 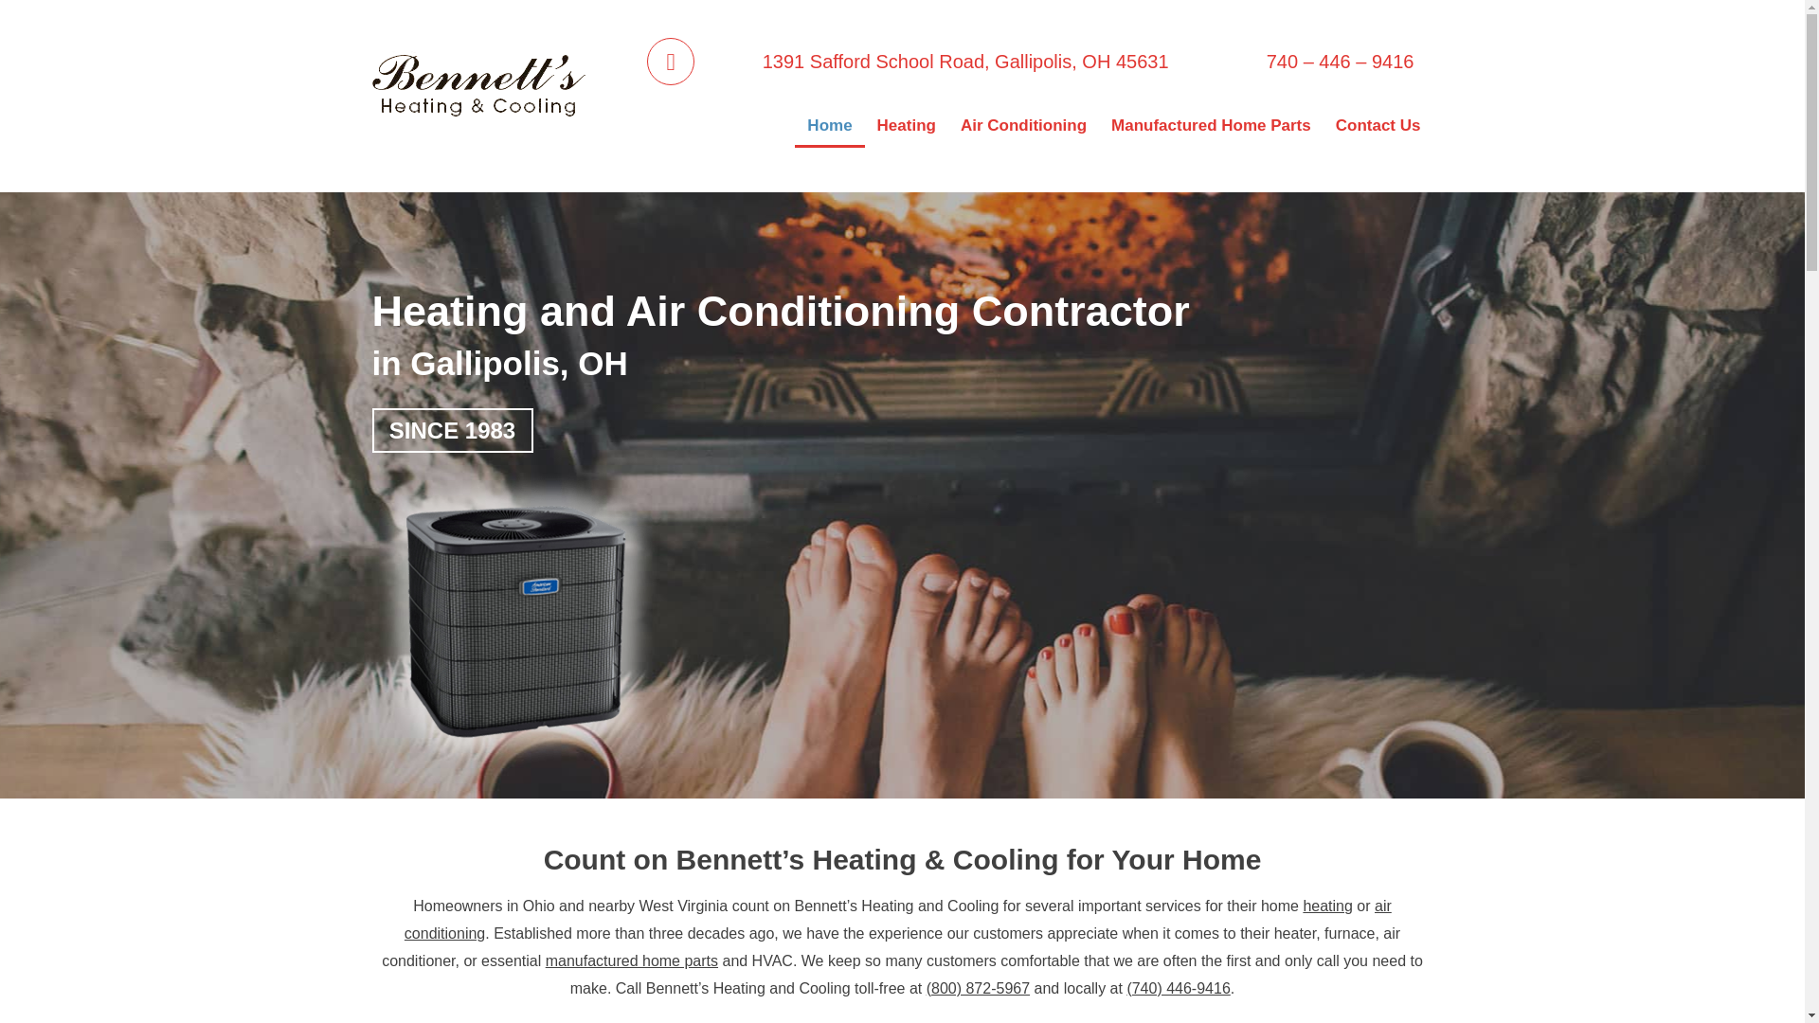 What do you see at coordinates (632, 960) in the screenshot?
I see `manufactured home parts` at bounding box center [632, 960].